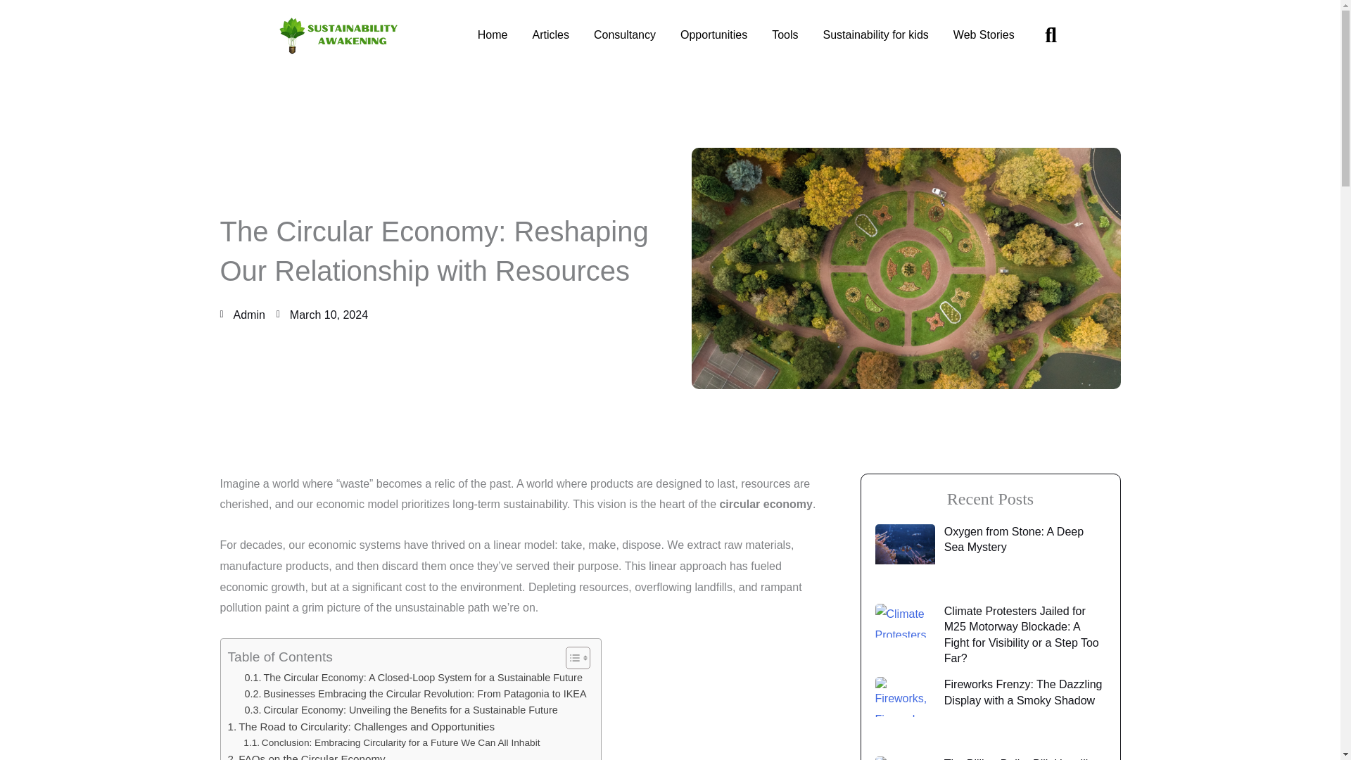  Describe the element at coordinates (362, 726) in the screenshot. I see `The Road to Circularity: Challenges and Opportunities` at that location.